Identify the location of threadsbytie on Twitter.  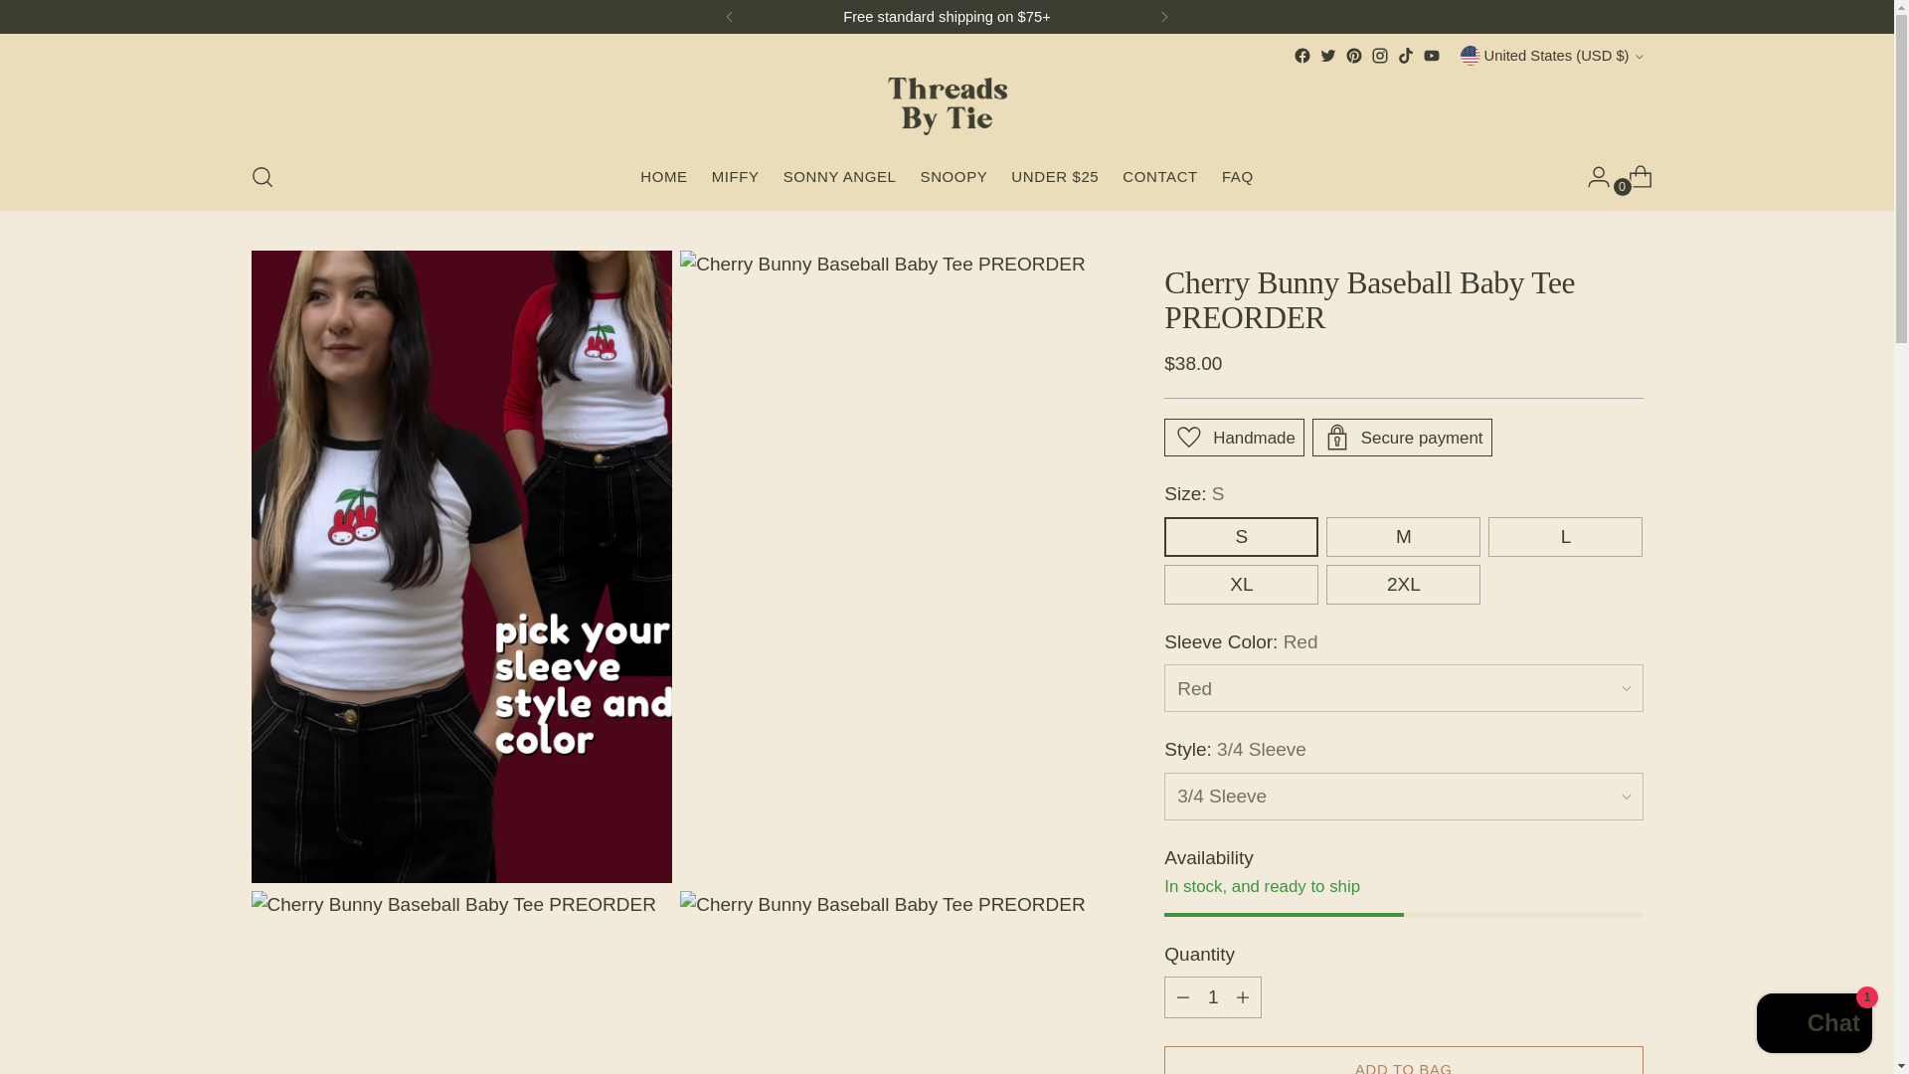
(1328, 56).